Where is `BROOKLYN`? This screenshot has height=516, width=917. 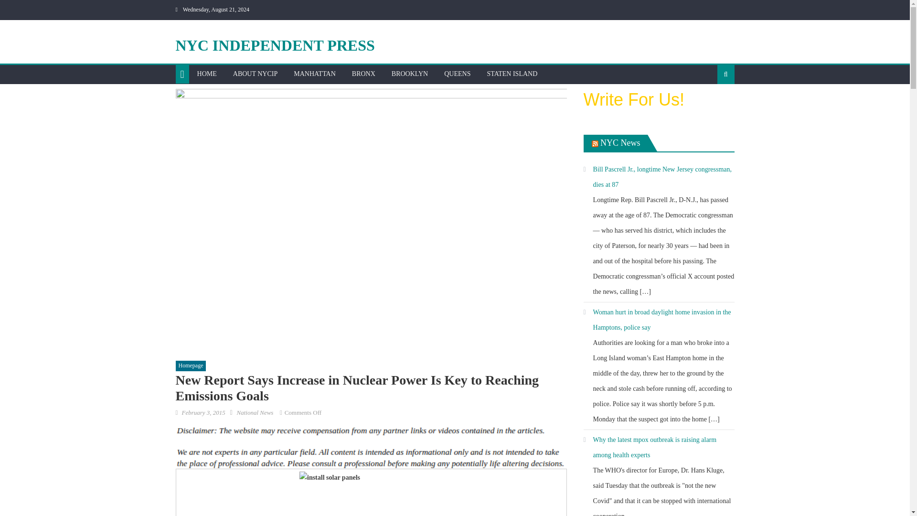
BROOKLYN is located at coordinates (409, 74).